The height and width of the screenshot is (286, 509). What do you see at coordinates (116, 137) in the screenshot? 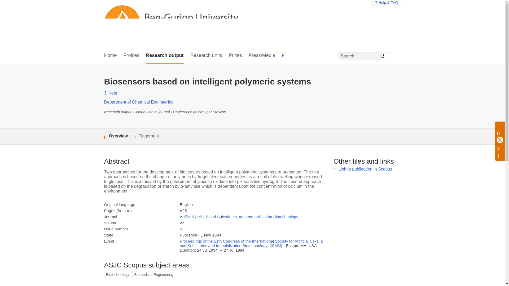
I see `Overview` at bounding box center [116, 137].